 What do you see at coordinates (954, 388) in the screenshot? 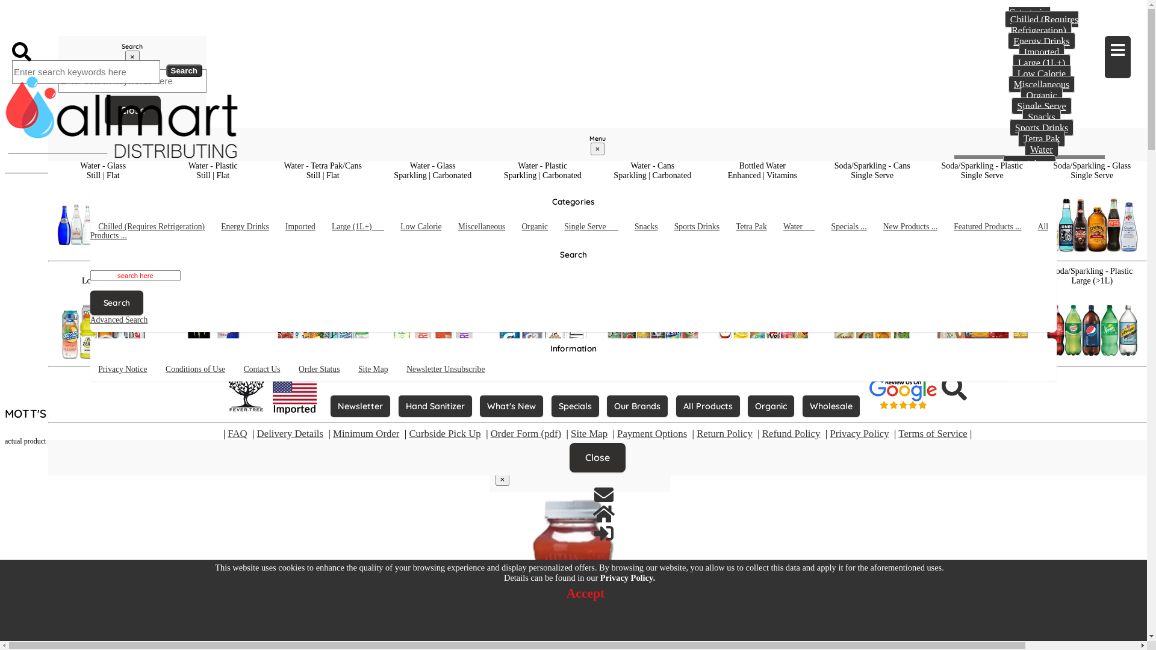
I see `Advanced Search` at bounding box center [954, 388].